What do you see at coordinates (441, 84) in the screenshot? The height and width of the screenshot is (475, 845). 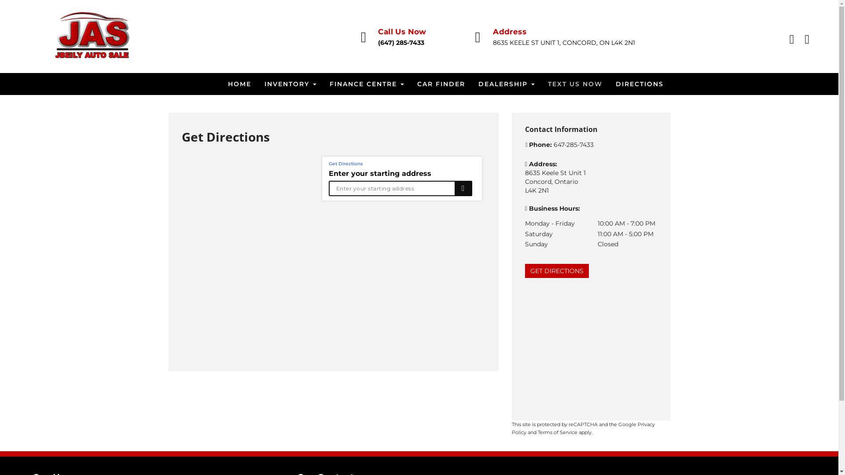 I see `CAR FINDER` at bounding box center [441, 84].